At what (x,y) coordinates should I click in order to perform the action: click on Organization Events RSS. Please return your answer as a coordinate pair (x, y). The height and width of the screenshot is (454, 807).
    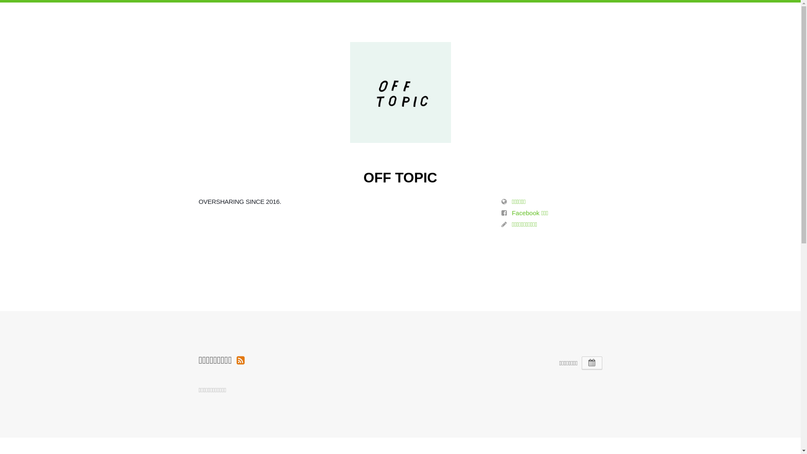
    Looking at the image, I should click on (240, 360).